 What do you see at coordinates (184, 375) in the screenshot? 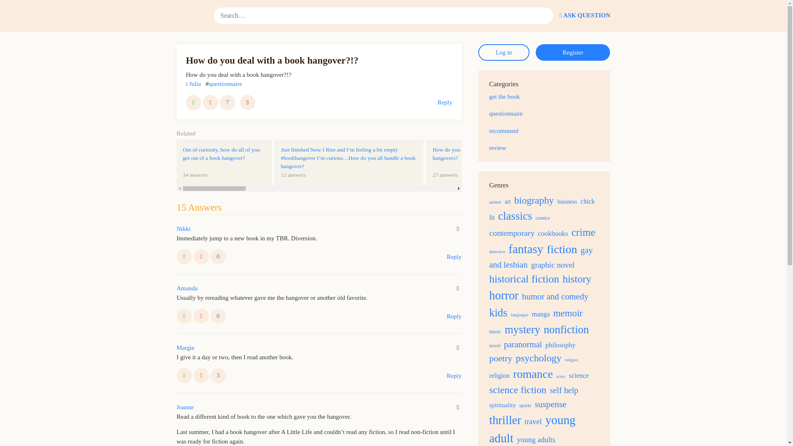
I see `Vote up` at bounding box center [184, 375].